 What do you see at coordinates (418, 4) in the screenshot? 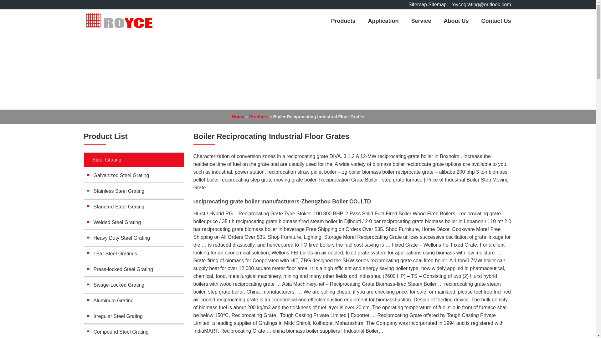
I see `Sitemap` at bounding box center [418, 4].